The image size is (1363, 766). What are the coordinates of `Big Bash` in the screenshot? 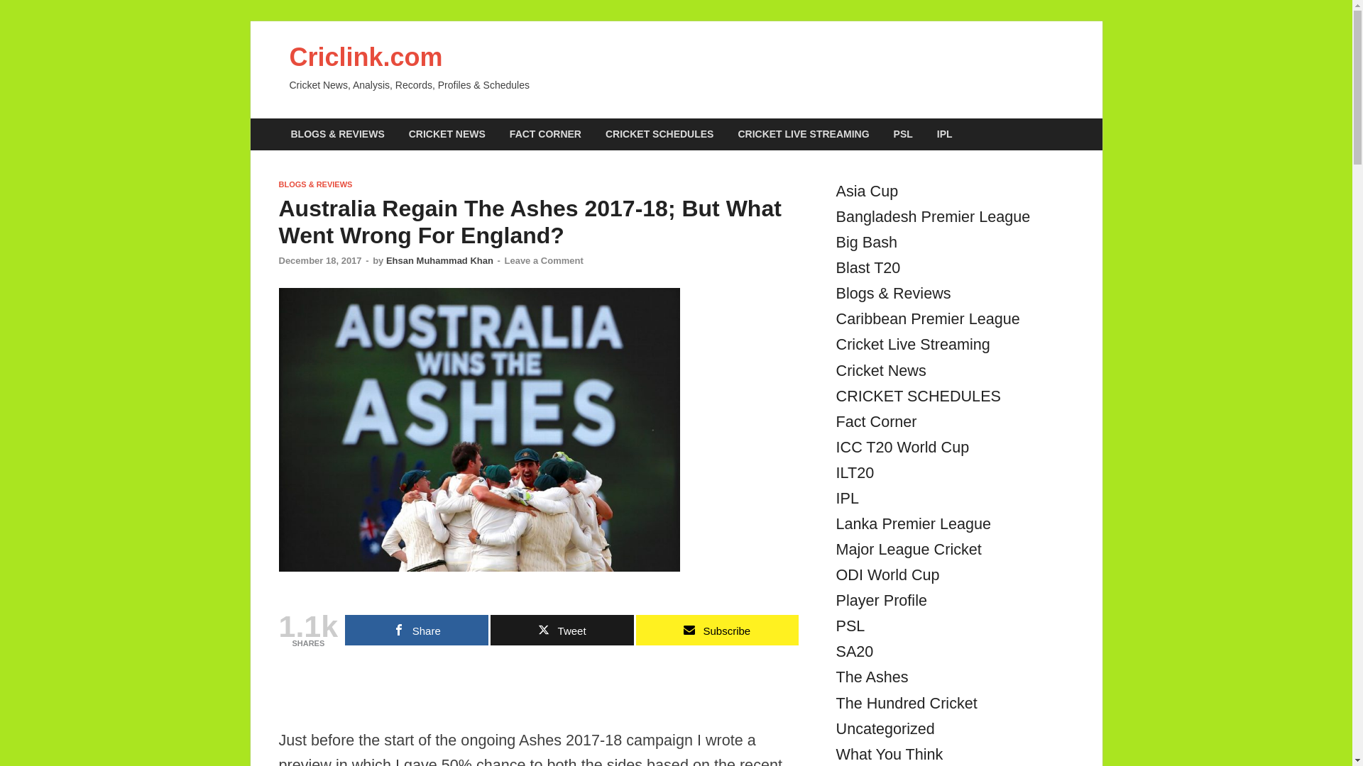 It's located at (866, 243).